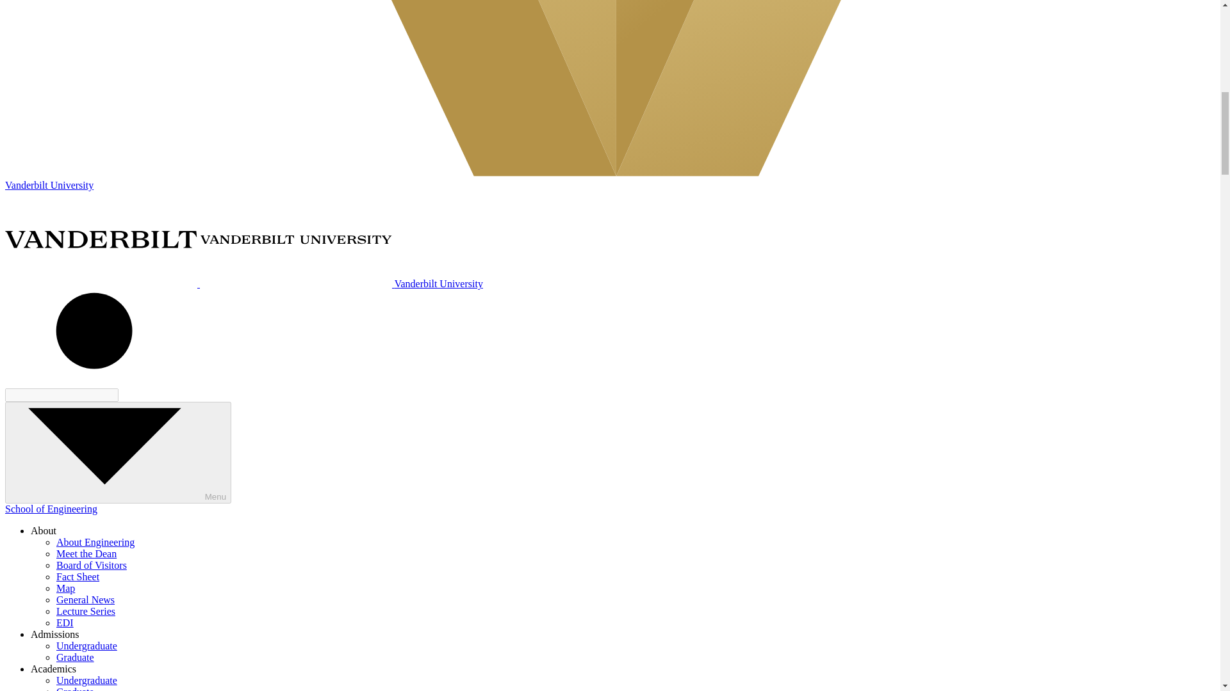 The image size is (1230, 691). Describe the element at coordinates (78, 577) in the screenshot. I see `Fact Sheet` at that location.